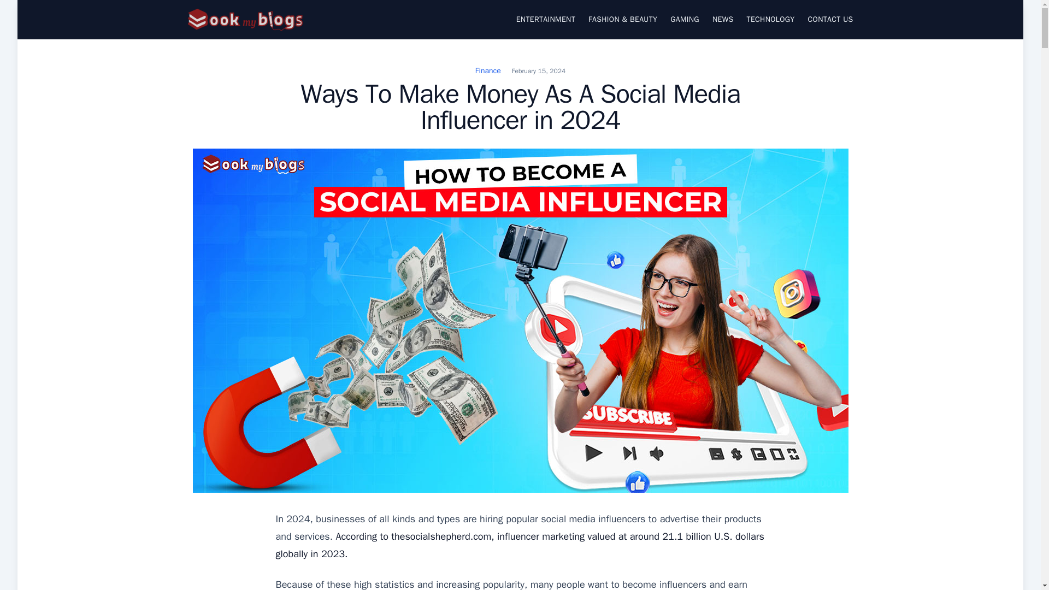 Image resolution: width=1049 pixels, height=590 pixels. What do you see at coordinates (830, 20) in the screenshot?
I see `CONTACT US` at bounding box center [830, 20].